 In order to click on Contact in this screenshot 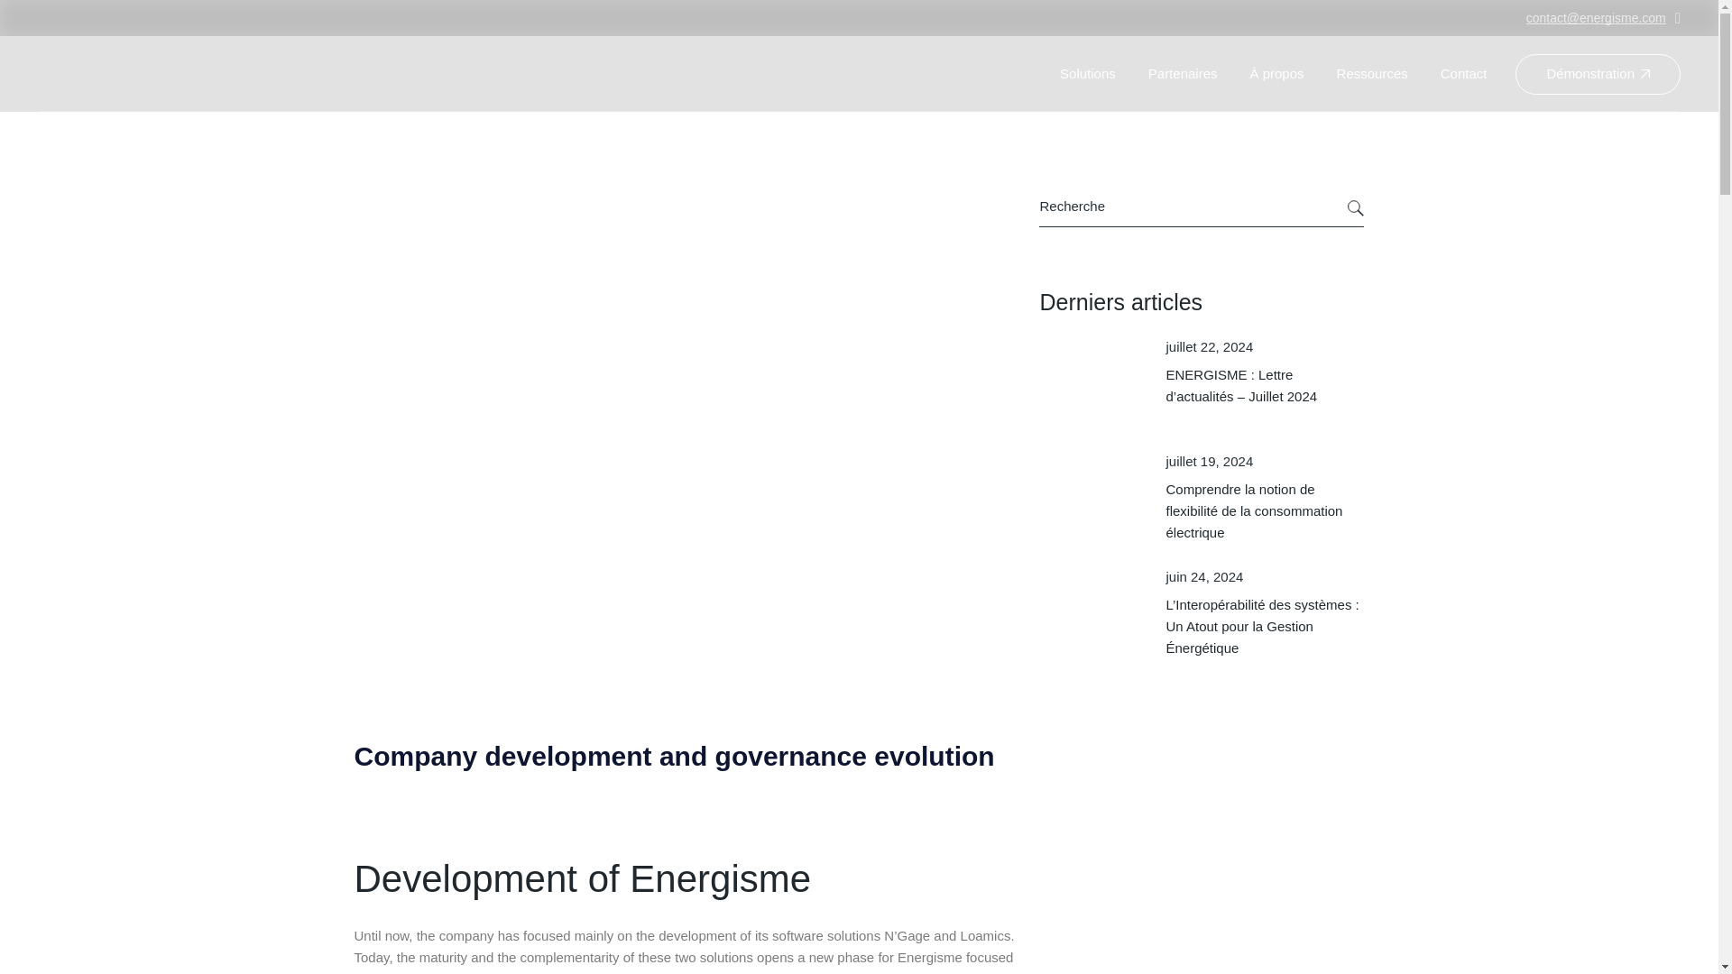, I will do `click(1464, 74)`.